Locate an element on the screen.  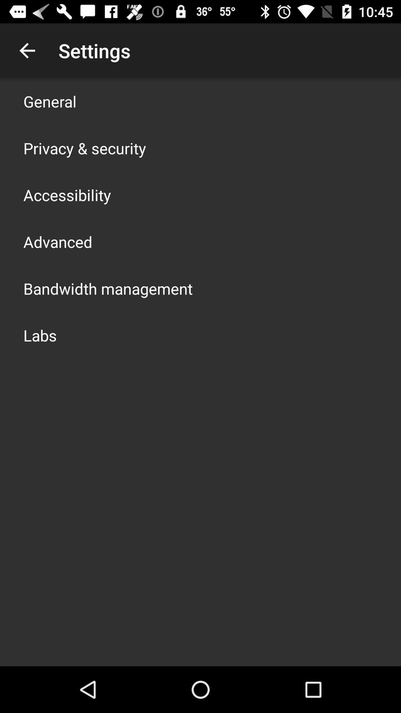
choose labs is located at coordinates (40, 335).